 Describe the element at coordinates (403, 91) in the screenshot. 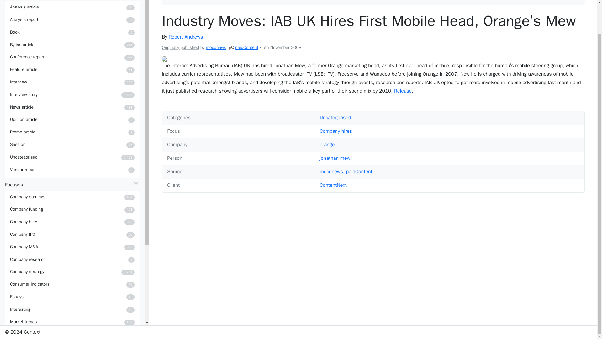

I see `Release` at that location.